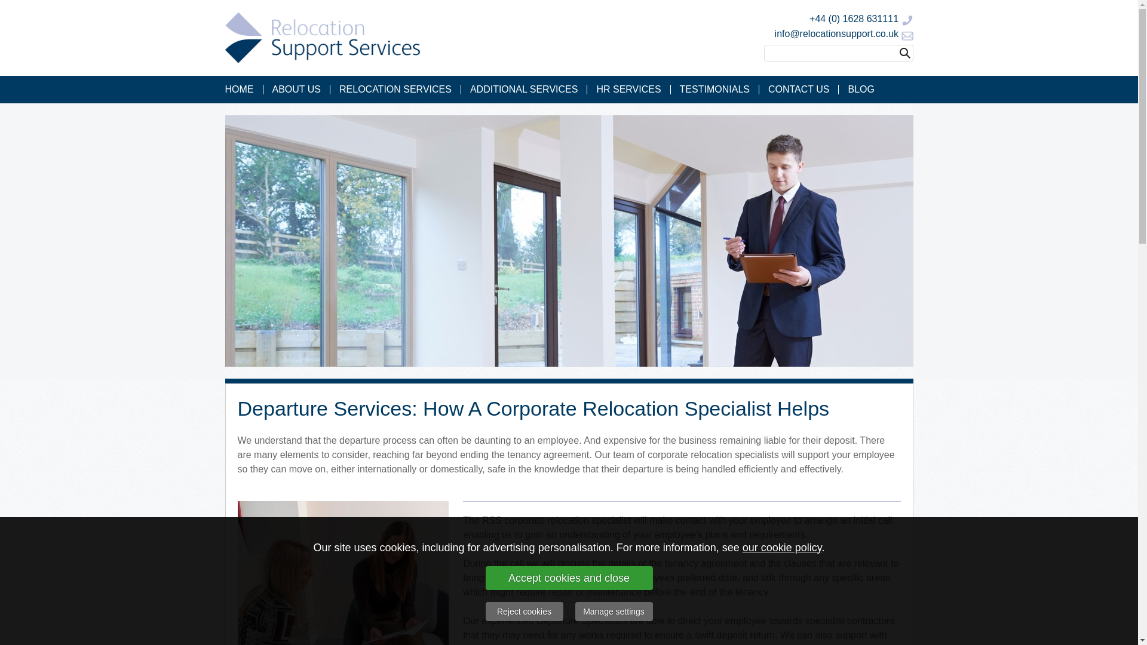  I want to click on CONTACT US, so click(799, 89).